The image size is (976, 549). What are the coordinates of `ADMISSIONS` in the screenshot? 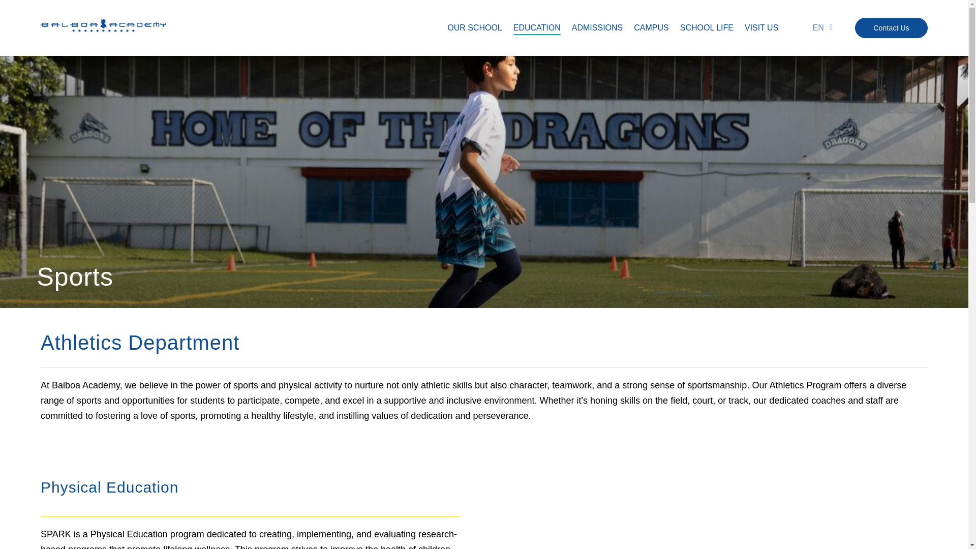 It's located at (597, 27).